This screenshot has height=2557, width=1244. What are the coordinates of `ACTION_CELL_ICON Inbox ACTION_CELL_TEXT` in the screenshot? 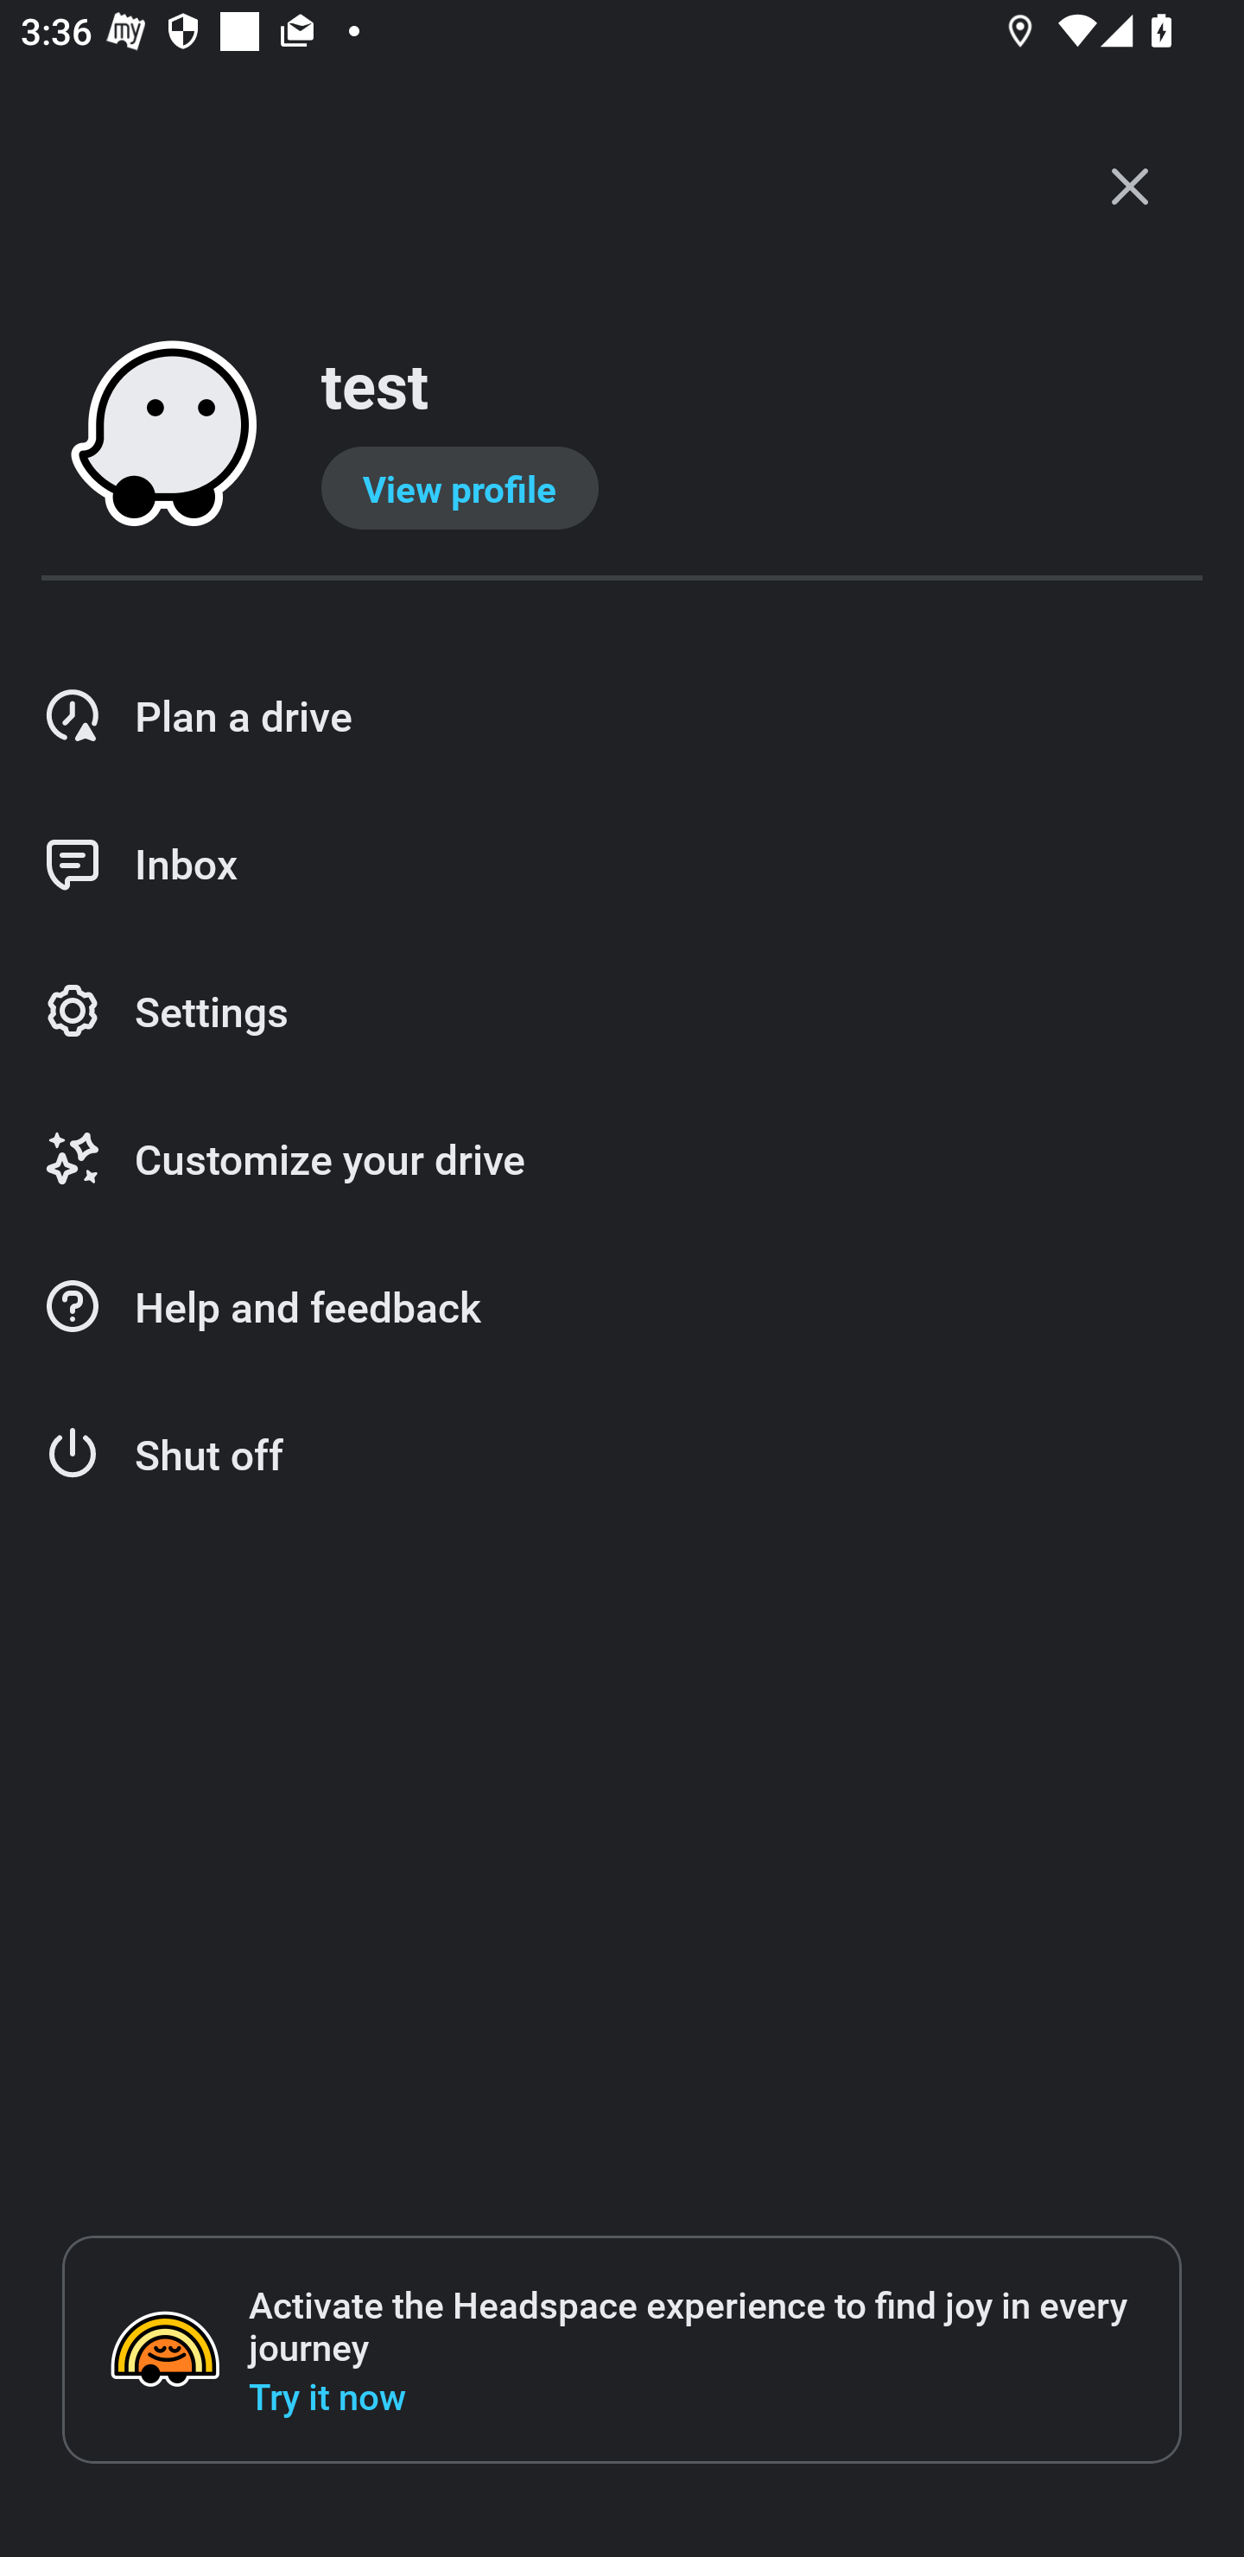 It's located at (622, 864).